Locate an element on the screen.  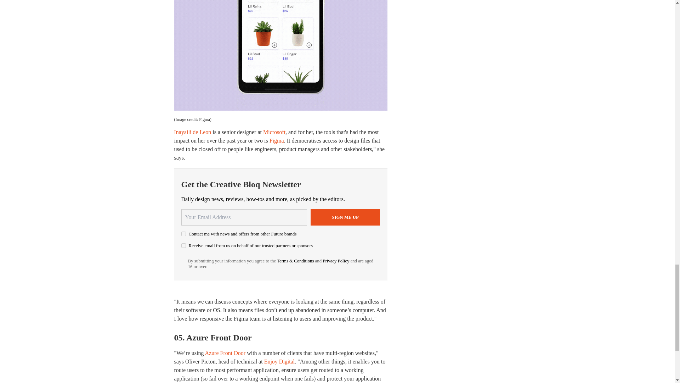
on is located at coordinates (183, 234).